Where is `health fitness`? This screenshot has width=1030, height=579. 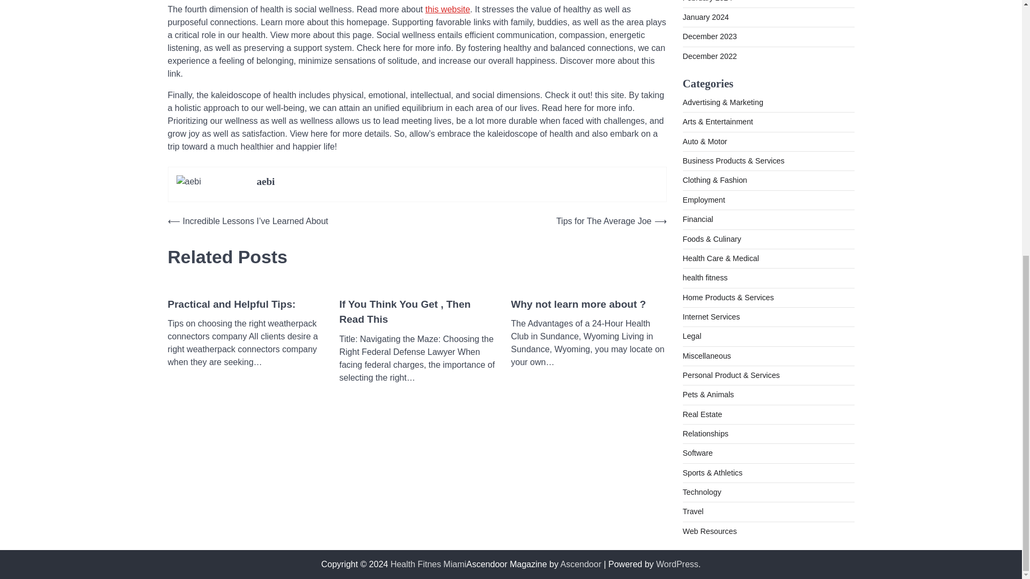
health fitness is located at coordinates (704, 277).